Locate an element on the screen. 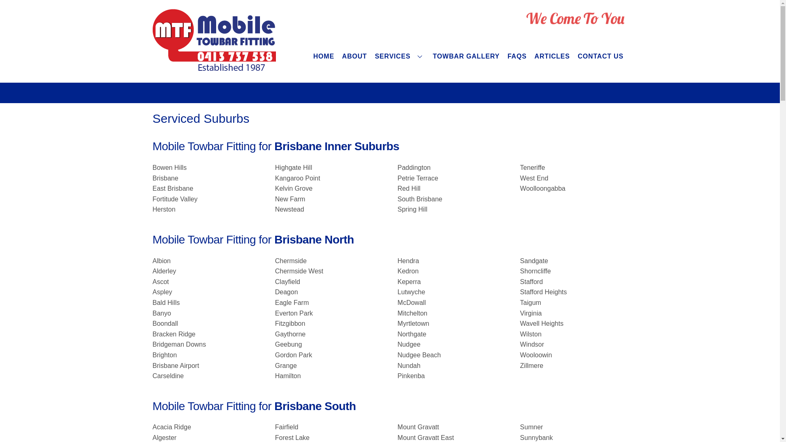 The image size is (786, 442). ARTICLES is located at coordinates (552, 56).